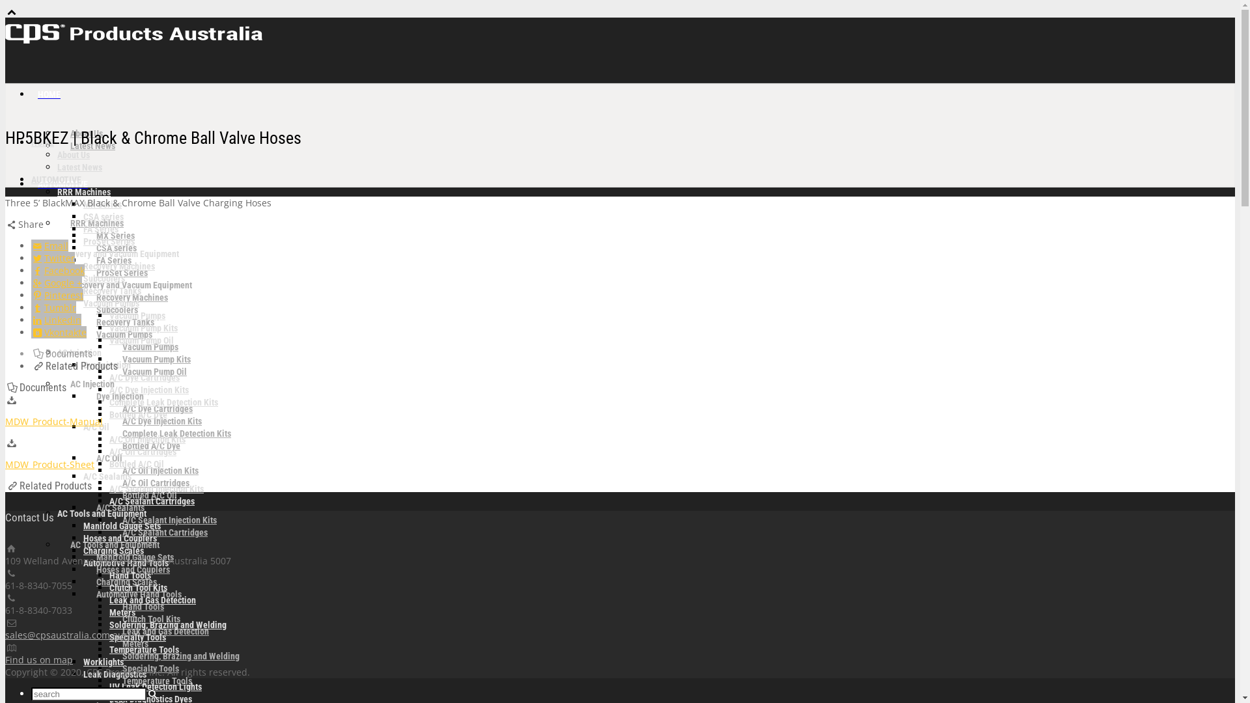  I want to click on Vacuum Pumps, so click(111, 303).